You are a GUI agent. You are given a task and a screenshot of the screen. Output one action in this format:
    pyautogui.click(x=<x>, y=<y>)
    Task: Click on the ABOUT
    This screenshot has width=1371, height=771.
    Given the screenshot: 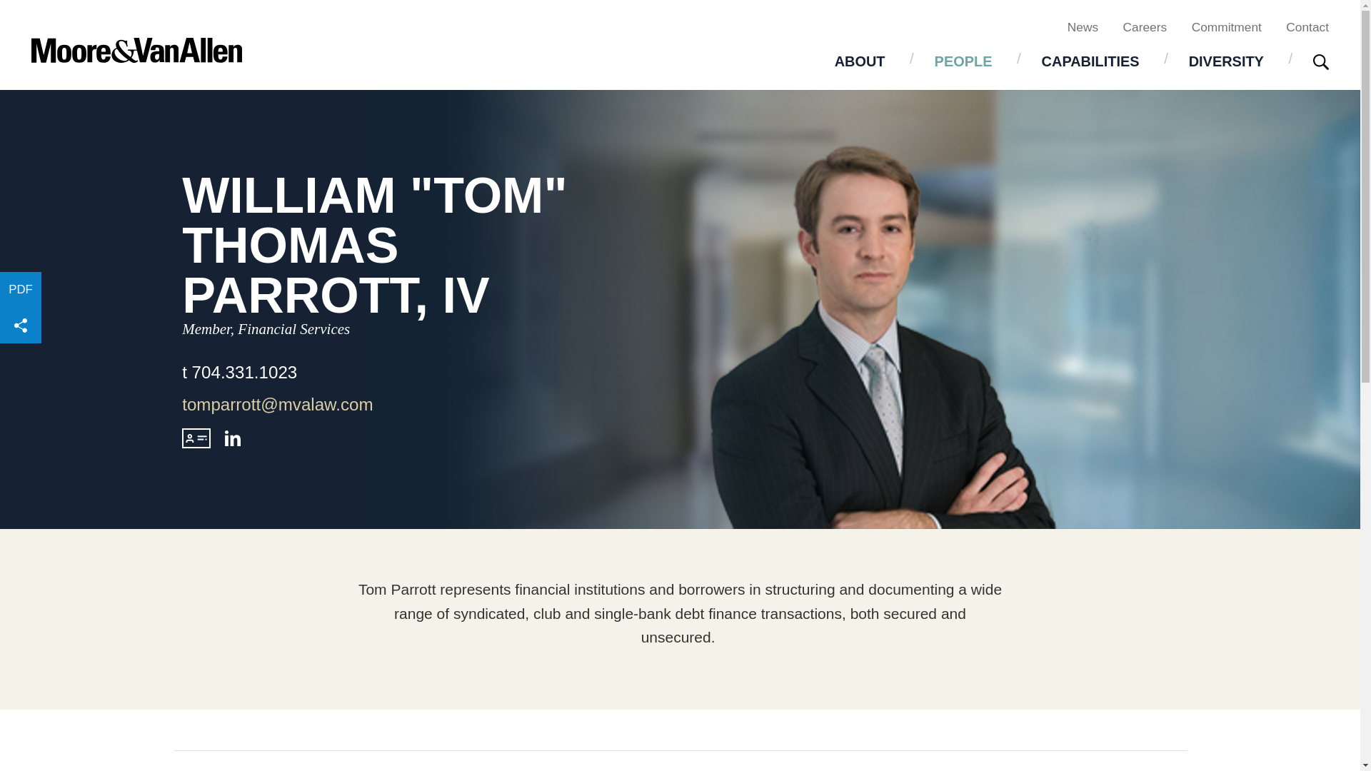 What is the action you would take?
    pyautogui.click(x=860, y=61)
    